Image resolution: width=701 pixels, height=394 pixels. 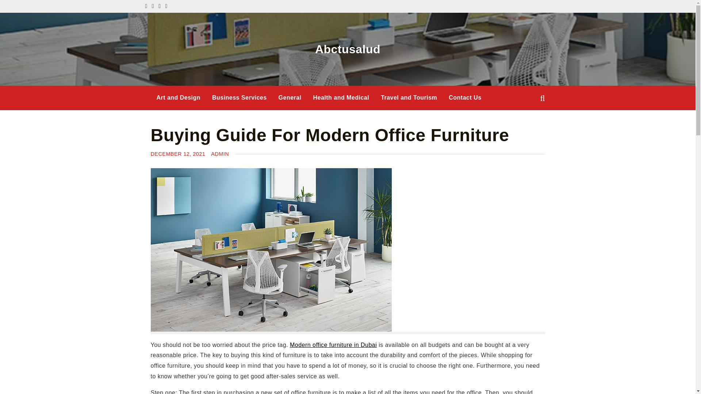 What do you see at coordinates (409, 98) in the screenshot?
I see `Travel and Tourism` at bounding box center [409, 98].